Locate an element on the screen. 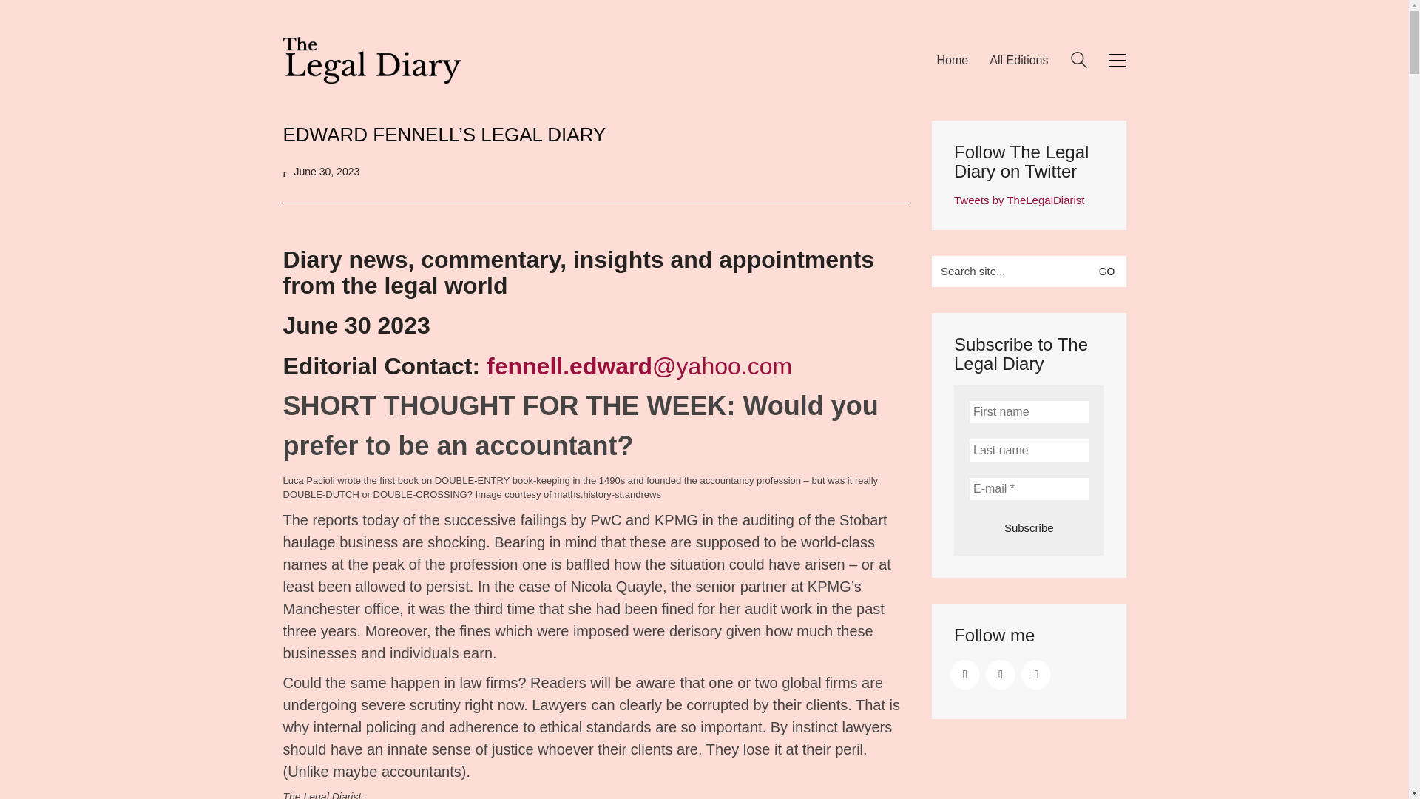 The height and width of the screenshot is (799, 1420). Tweets by TheLegalDiarist is located at coordinates (1019, 200).